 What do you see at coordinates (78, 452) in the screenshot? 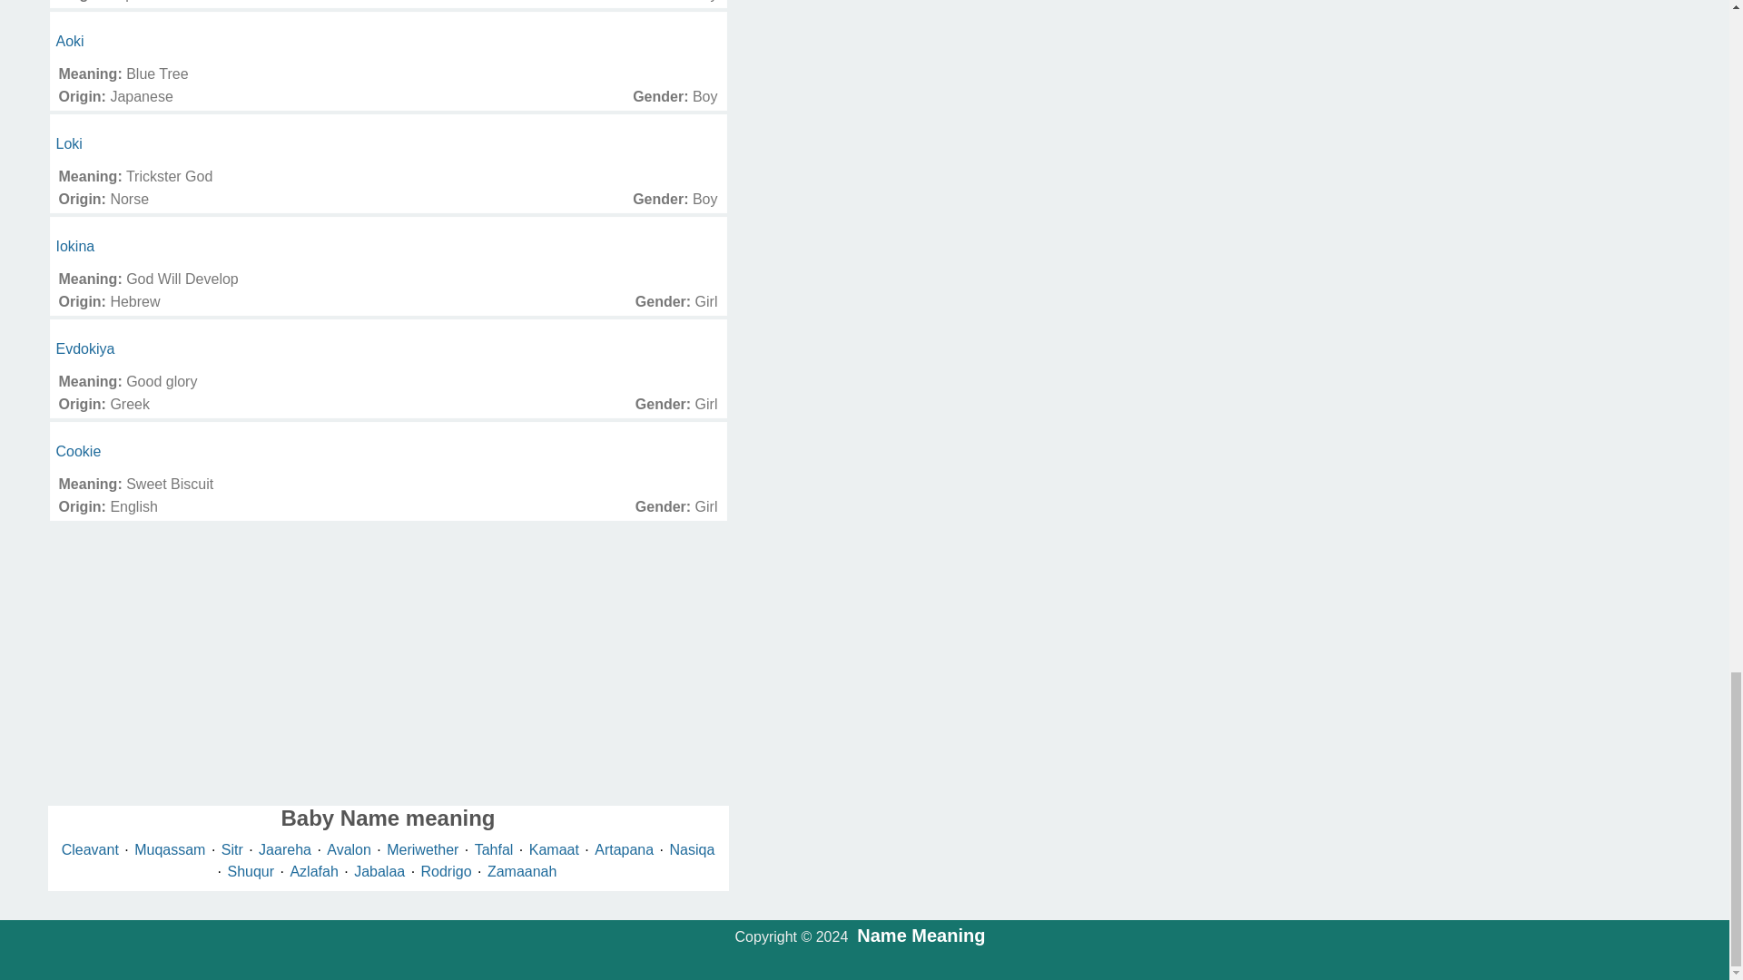
I see `Cookie` at bounding box center [78, 452].